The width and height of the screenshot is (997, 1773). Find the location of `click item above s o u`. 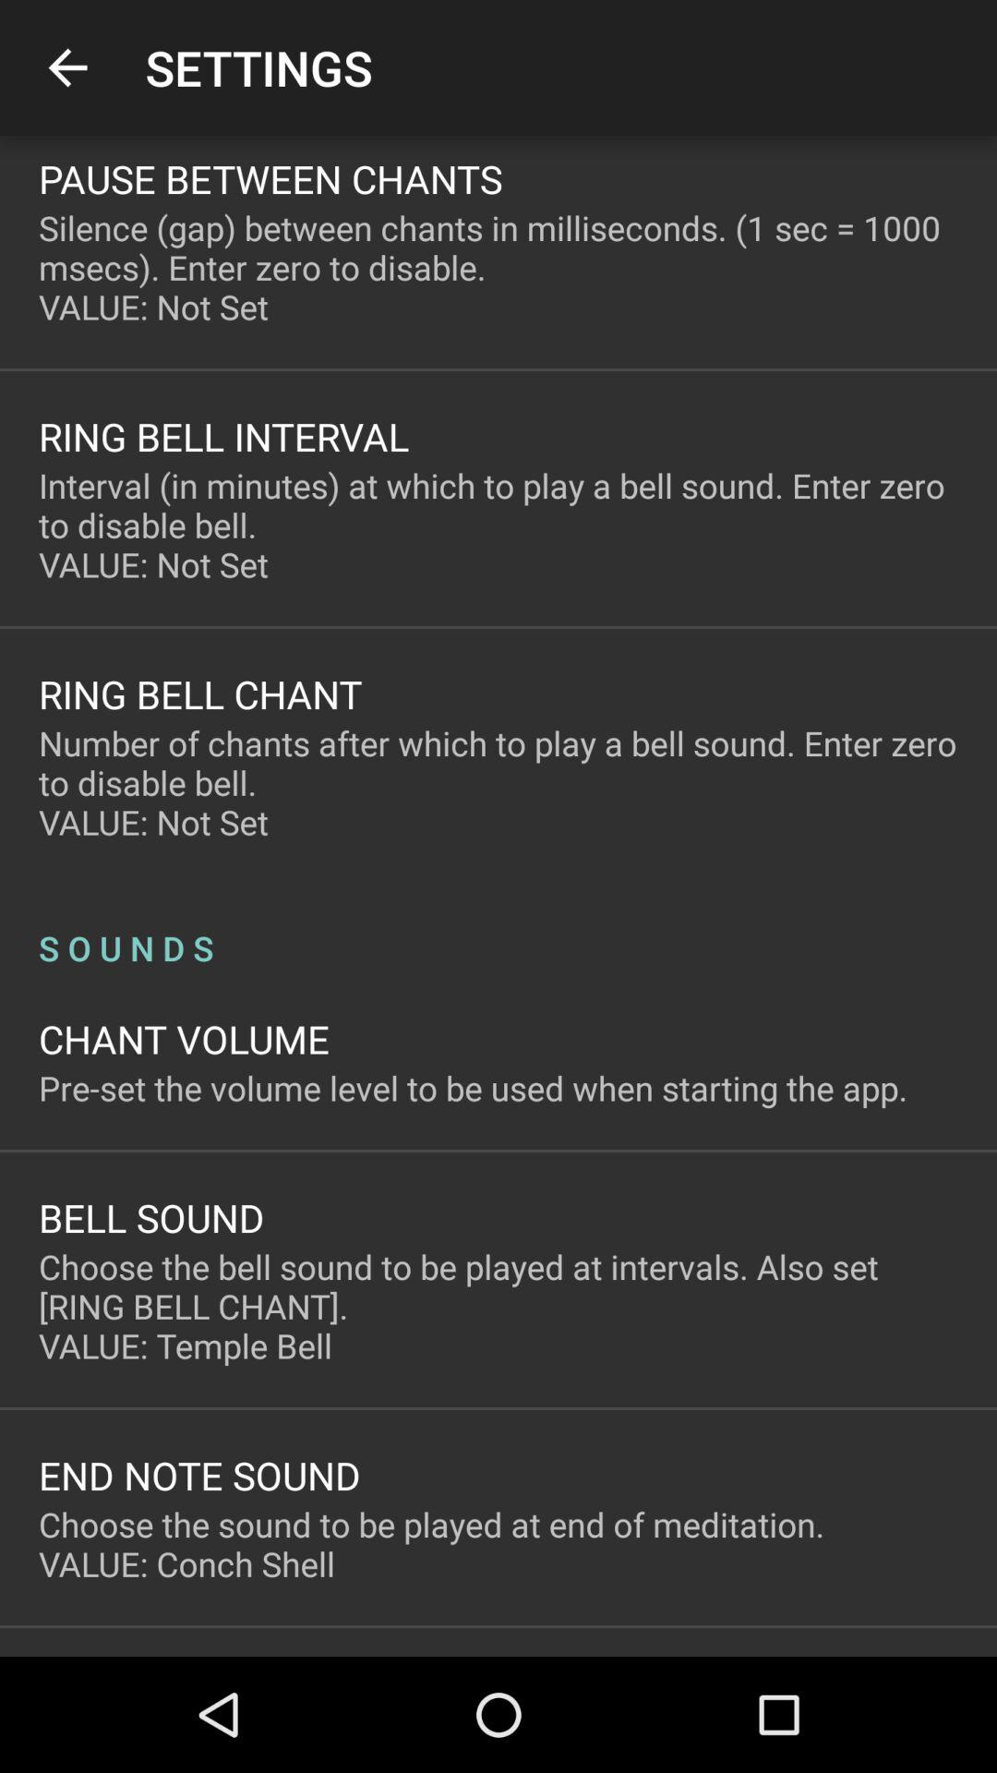

click item above s o u is located at coordinates (498, 783).